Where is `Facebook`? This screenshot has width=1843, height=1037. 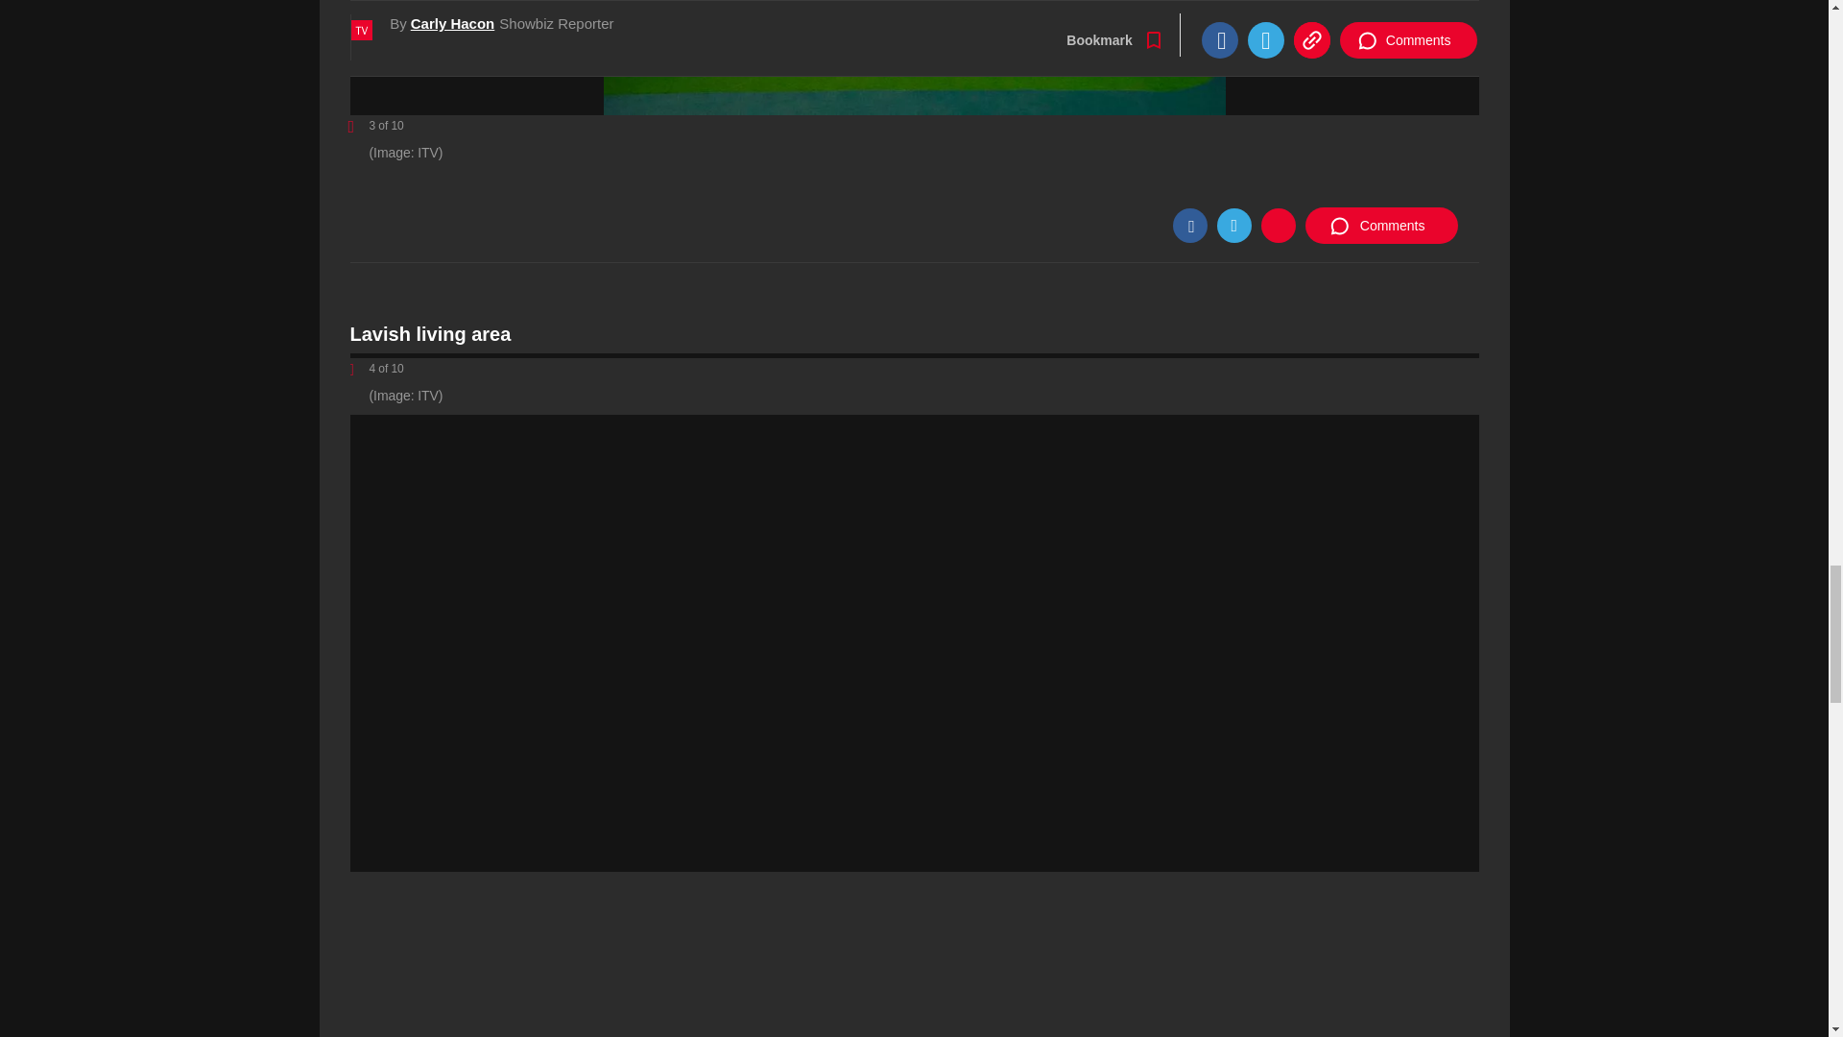 Facebook is located at coordinates (1189, 225).